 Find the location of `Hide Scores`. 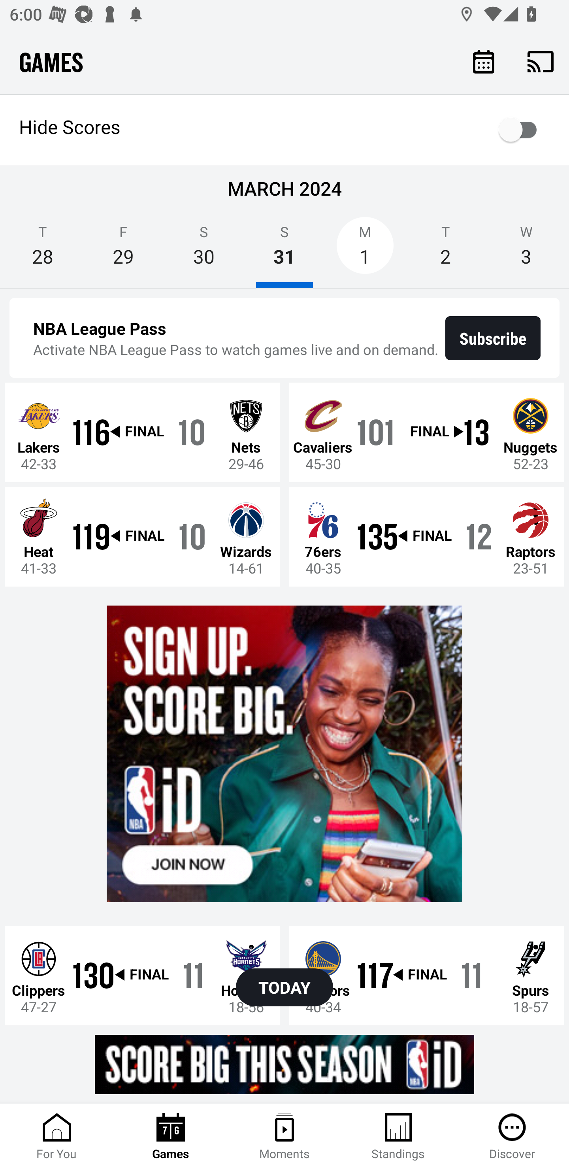

Hide Scores is located at coordinates (284, 130).